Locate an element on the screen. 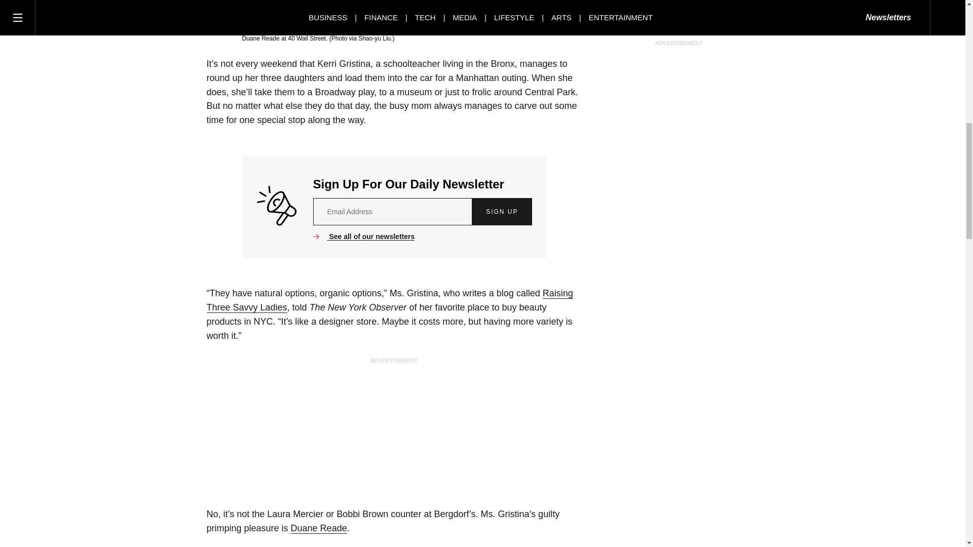 The image size is (973, 547). Duane Reade is located at coordinates (319, 528).